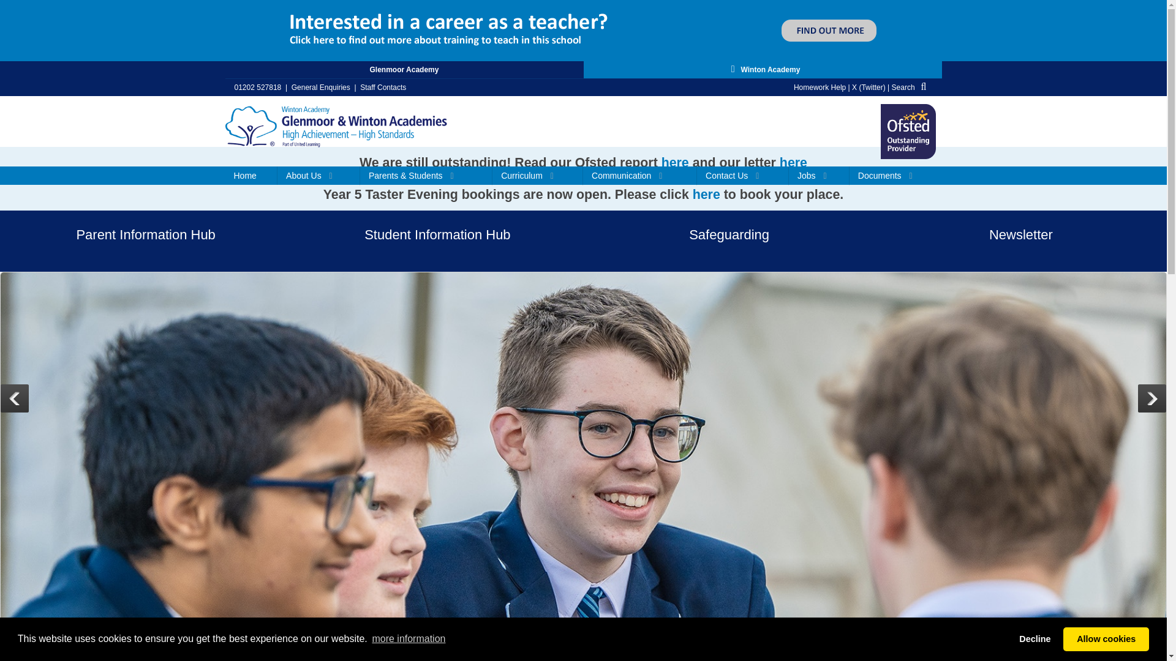 This screenshot has height=661, width=1176. I want to click on Winton Academy, so click(337, 124).